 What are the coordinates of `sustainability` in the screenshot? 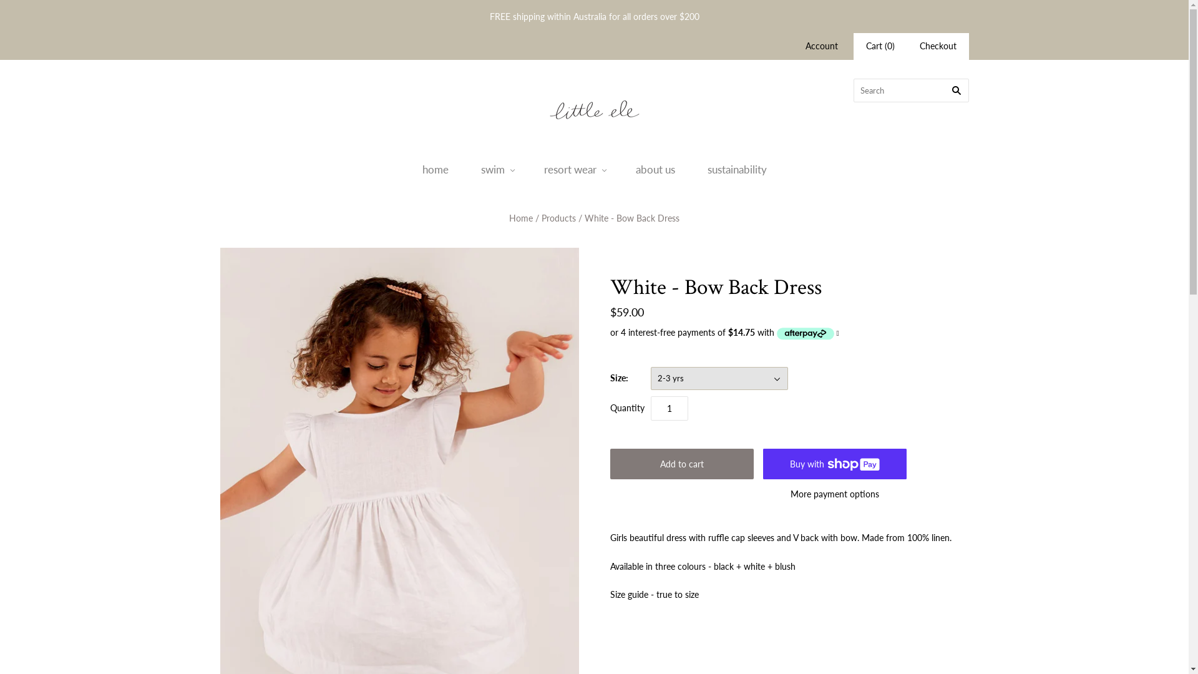 It's located at (738, 170).